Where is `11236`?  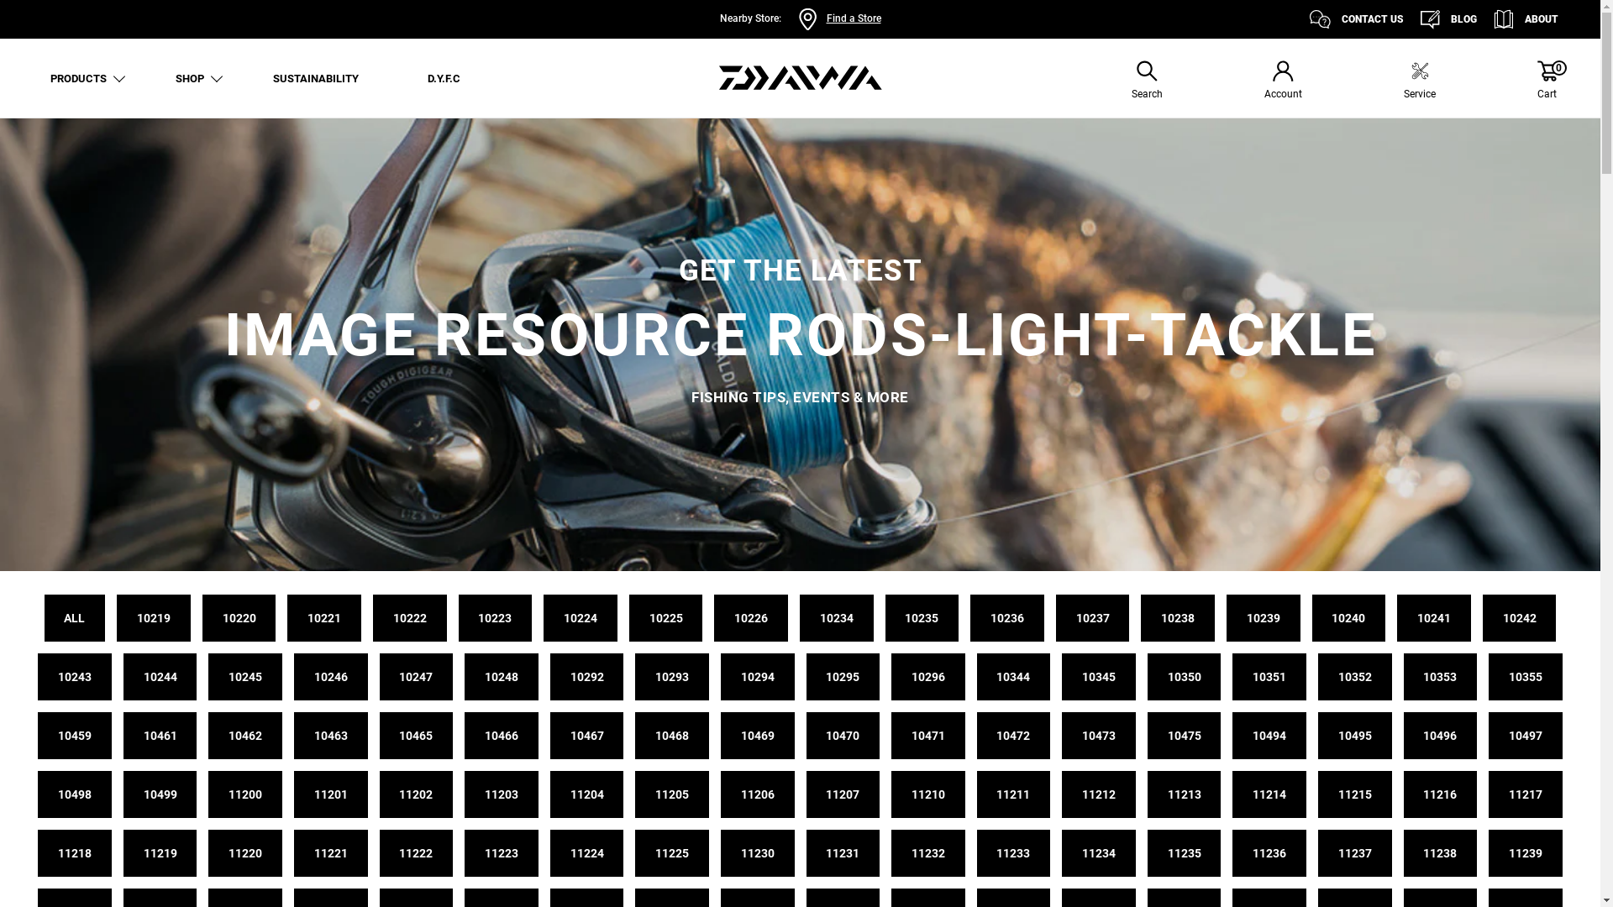
11236 is located at coordinates (1269, 853).